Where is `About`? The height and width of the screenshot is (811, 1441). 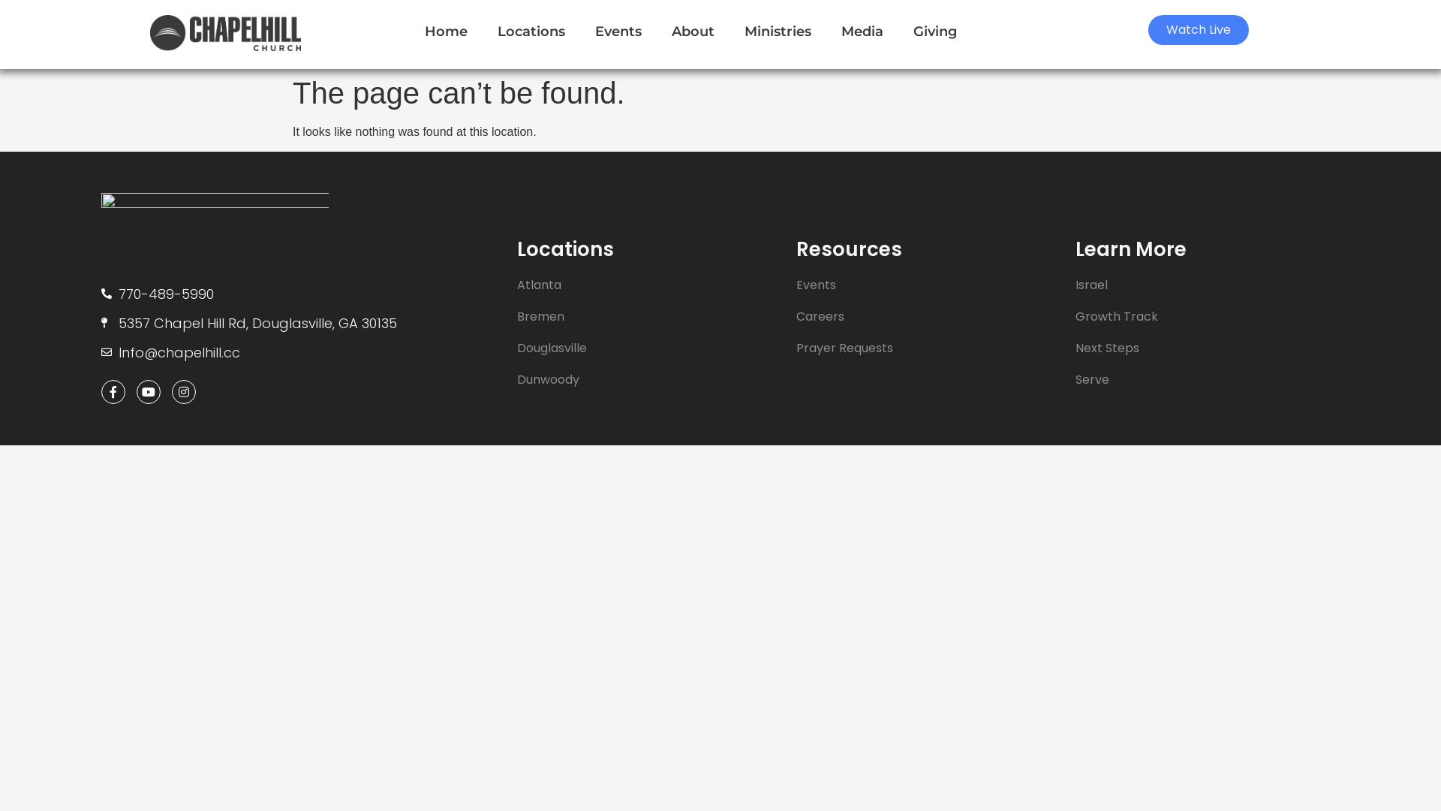
About is located at coordinates (693, 32).